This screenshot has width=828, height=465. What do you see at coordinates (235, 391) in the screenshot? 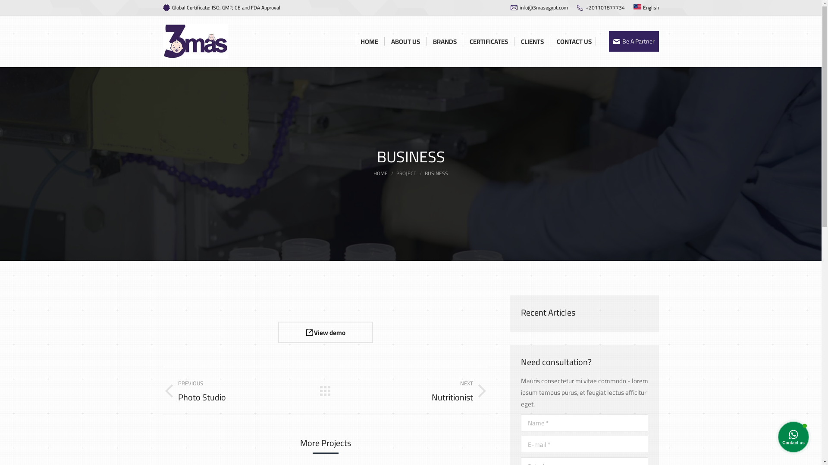
I see `PREVIOUS
Previous project:
Photo Studio` at bounding box center [235, 391].